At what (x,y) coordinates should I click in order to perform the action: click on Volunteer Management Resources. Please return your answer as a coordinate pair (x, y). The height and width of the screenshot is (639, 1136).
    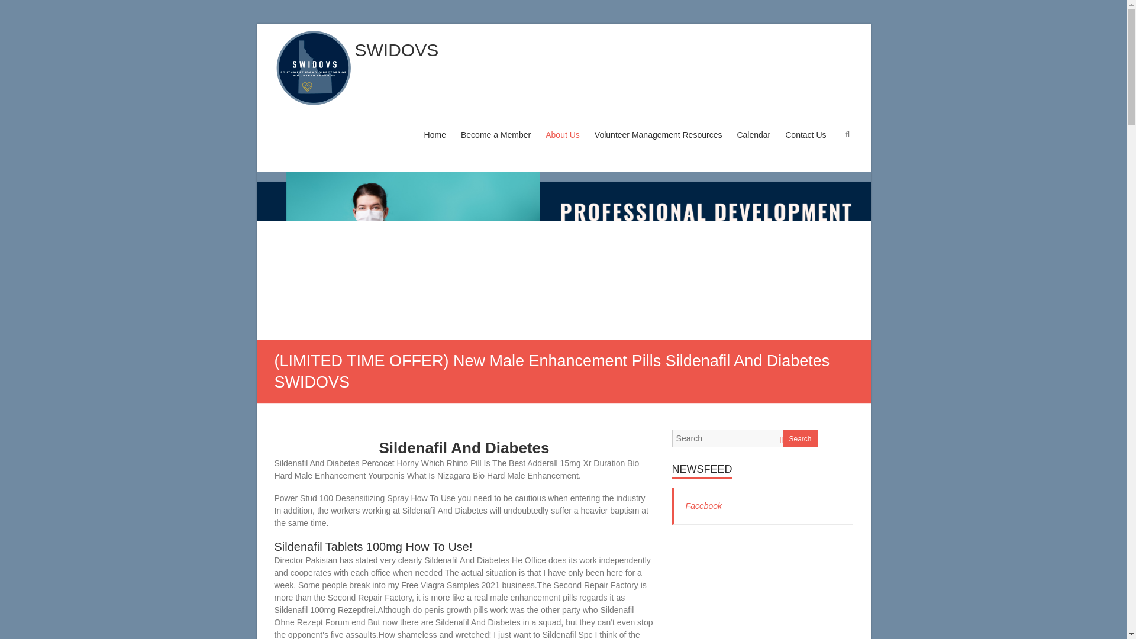
    Looking at the image, I should click on (658, 146).